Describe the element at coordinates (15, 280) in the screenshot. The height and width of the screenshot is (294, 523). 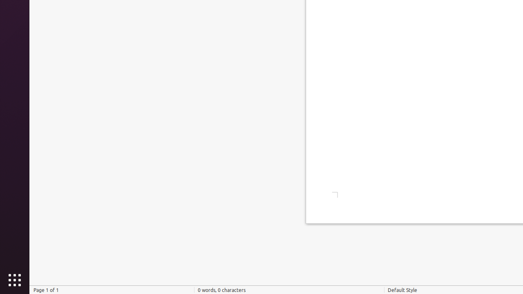
I see `Show Applications` at that location.